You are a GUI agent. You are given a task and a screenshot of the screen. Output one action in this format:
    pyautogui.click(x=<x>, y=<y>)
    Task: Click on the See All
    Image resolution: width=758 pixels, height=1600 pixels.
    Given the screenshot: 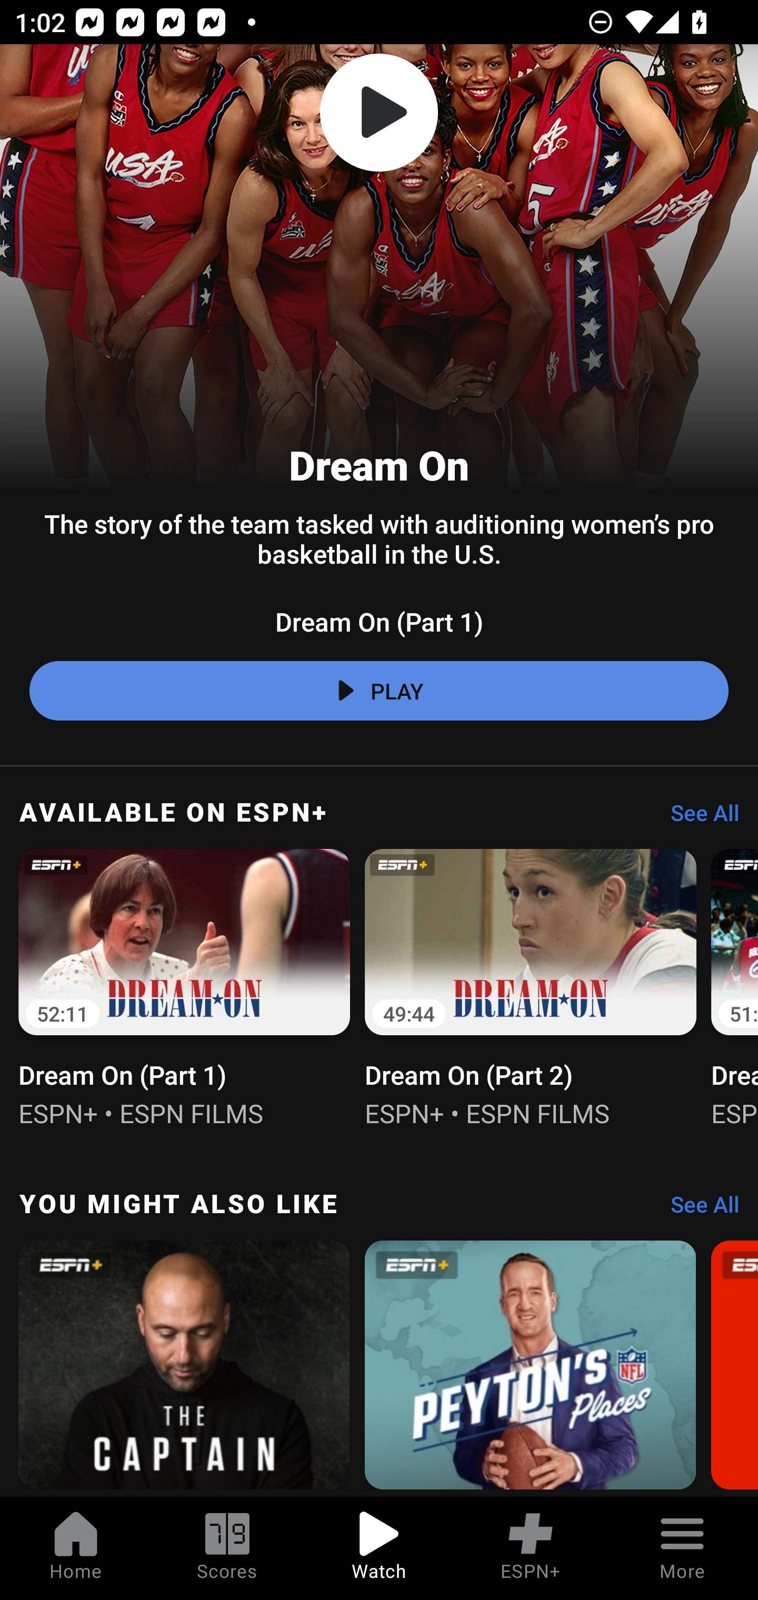 What is the action you would take?
    pyautogui.click(x=697, y=1209)
    